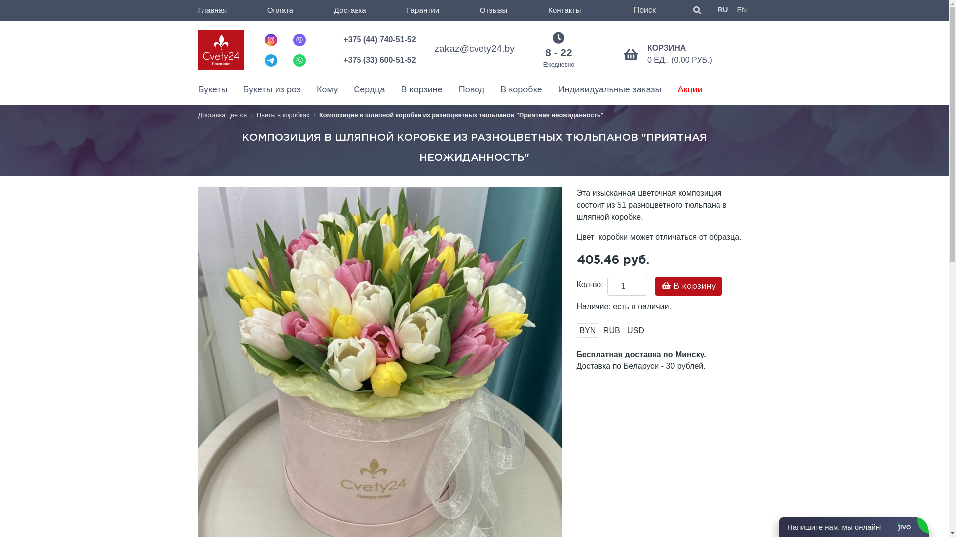  What do you see at coordinates (474, 49) in the screenshot?
I see `zakaz@cvety24.by` at bounding box center [474, 49].